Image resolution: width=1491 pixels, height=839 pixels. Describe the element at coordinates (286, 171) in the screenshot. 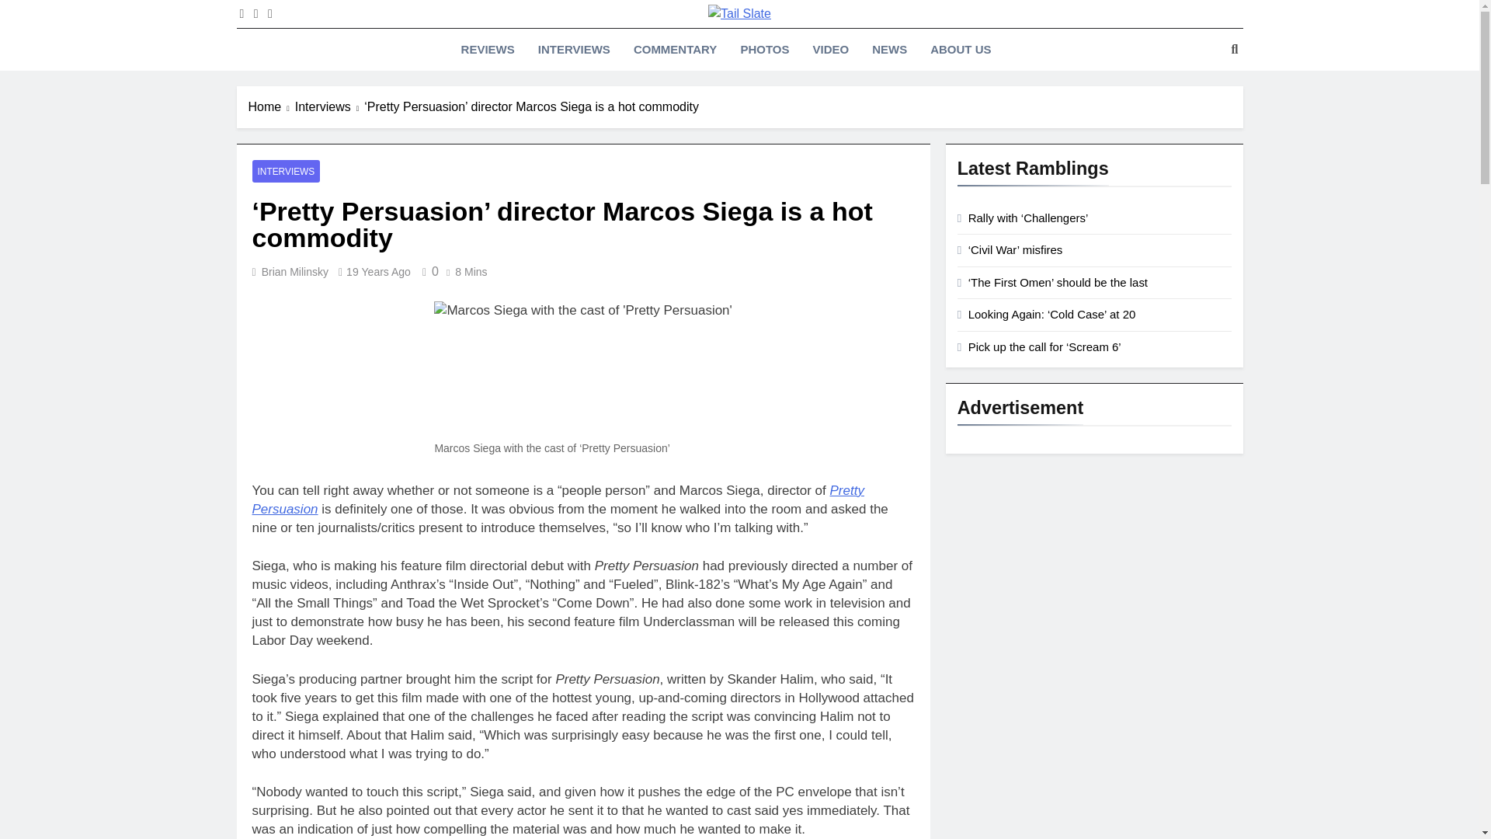

I see `INTERVIEWS` at that location.